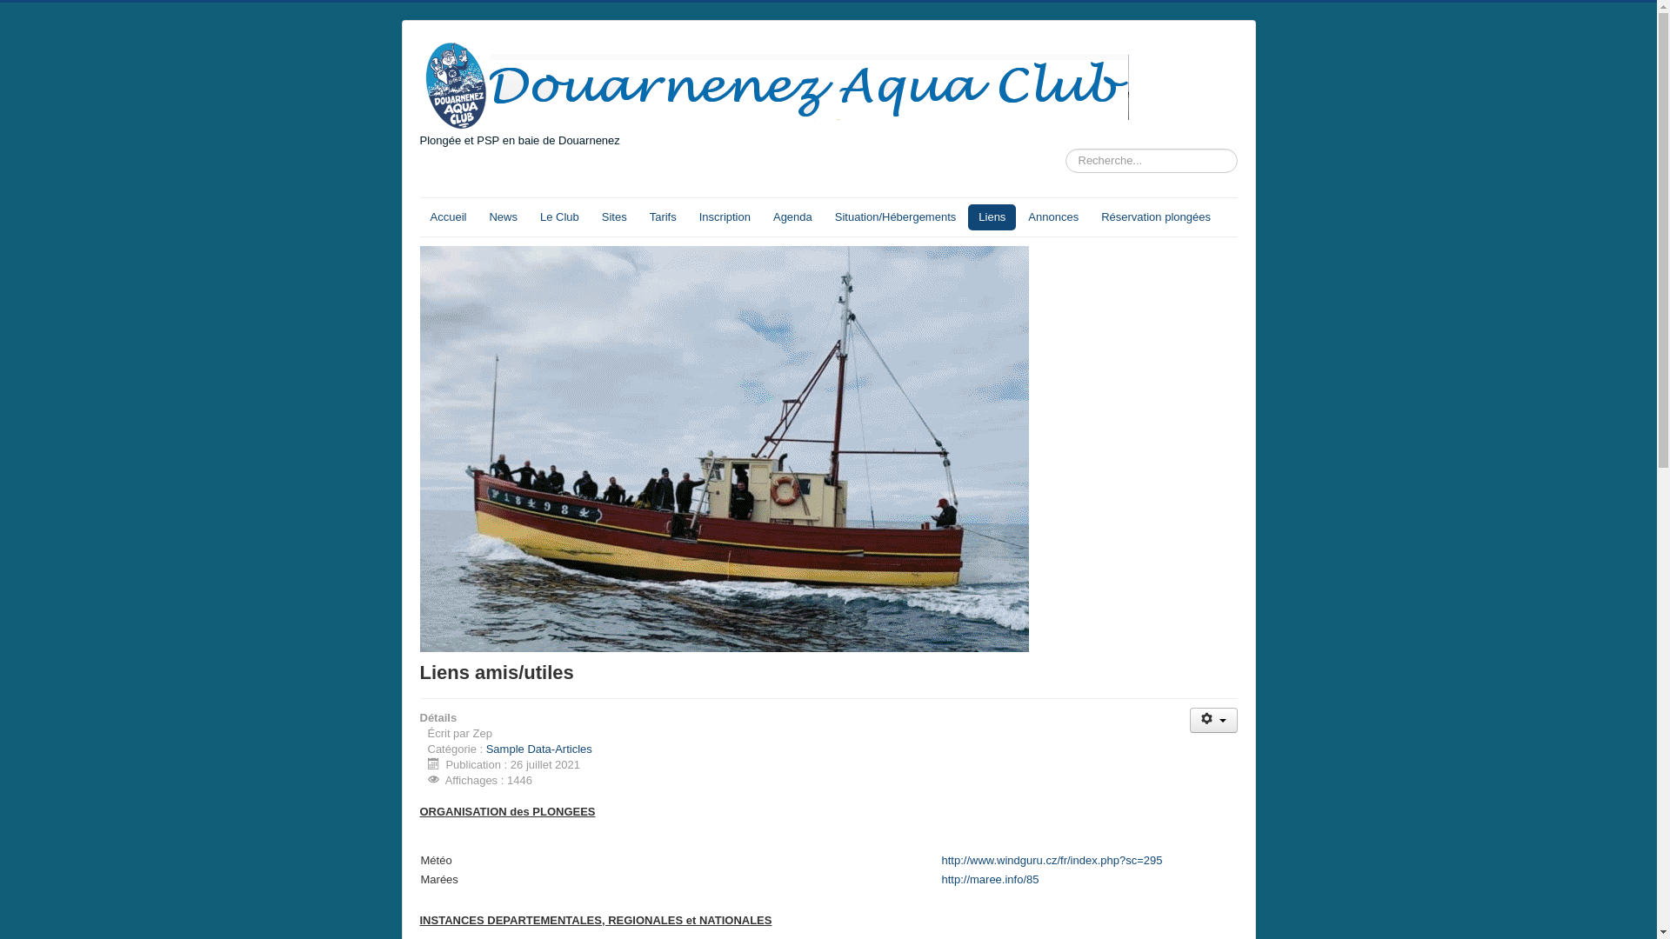  I want to click on Inscription, so click(725, 217).